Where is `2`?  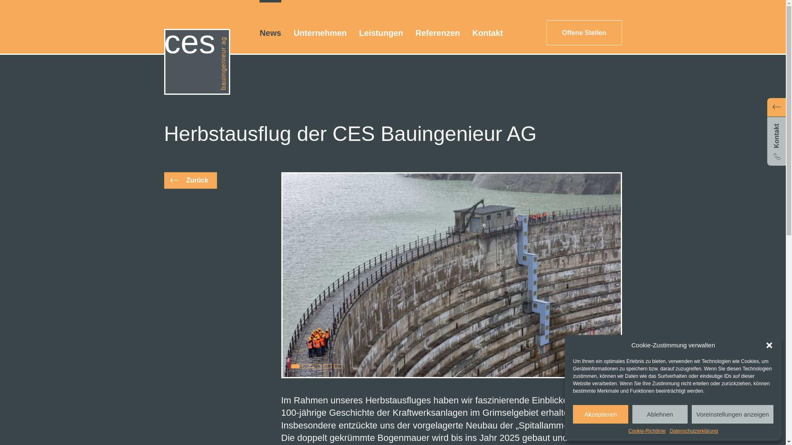
2 is located at coordinates (306, 366).